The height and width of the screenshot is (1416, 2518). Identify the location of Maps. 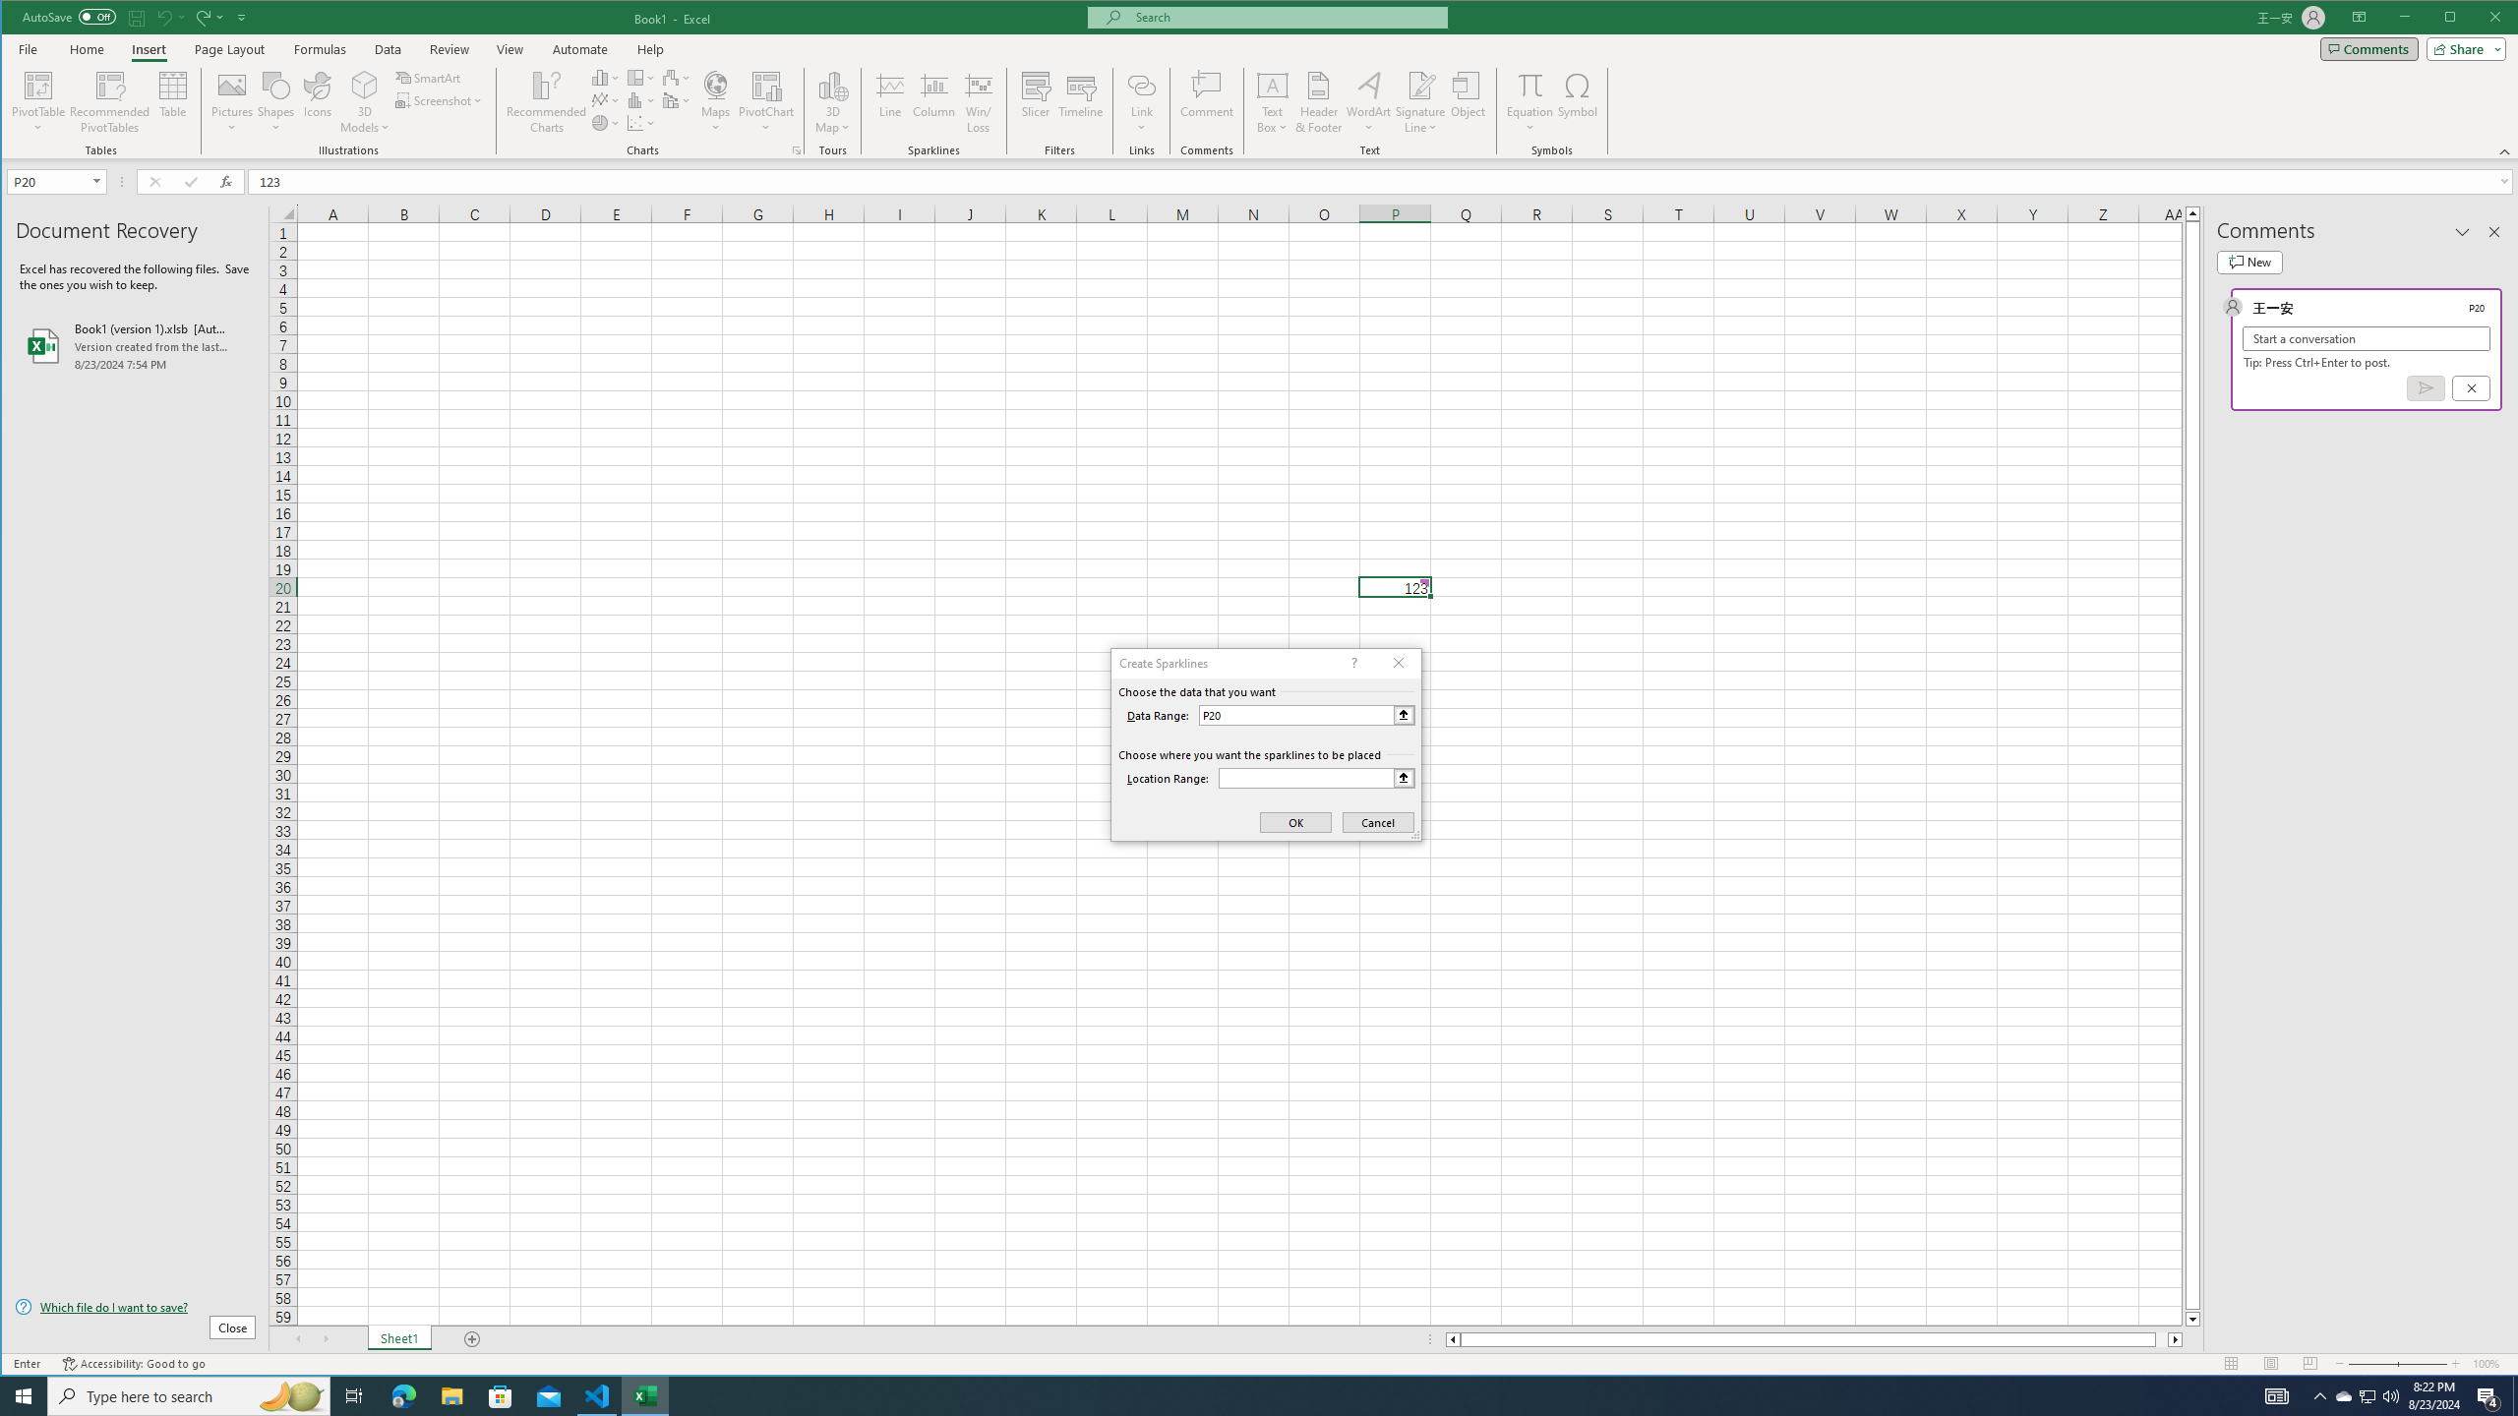
(716, 102).